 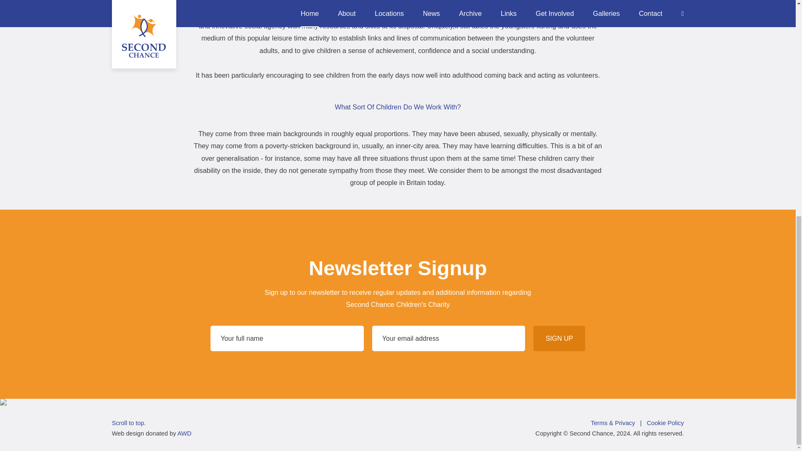 I want to click on Your email address, so click(x=449, y=338).